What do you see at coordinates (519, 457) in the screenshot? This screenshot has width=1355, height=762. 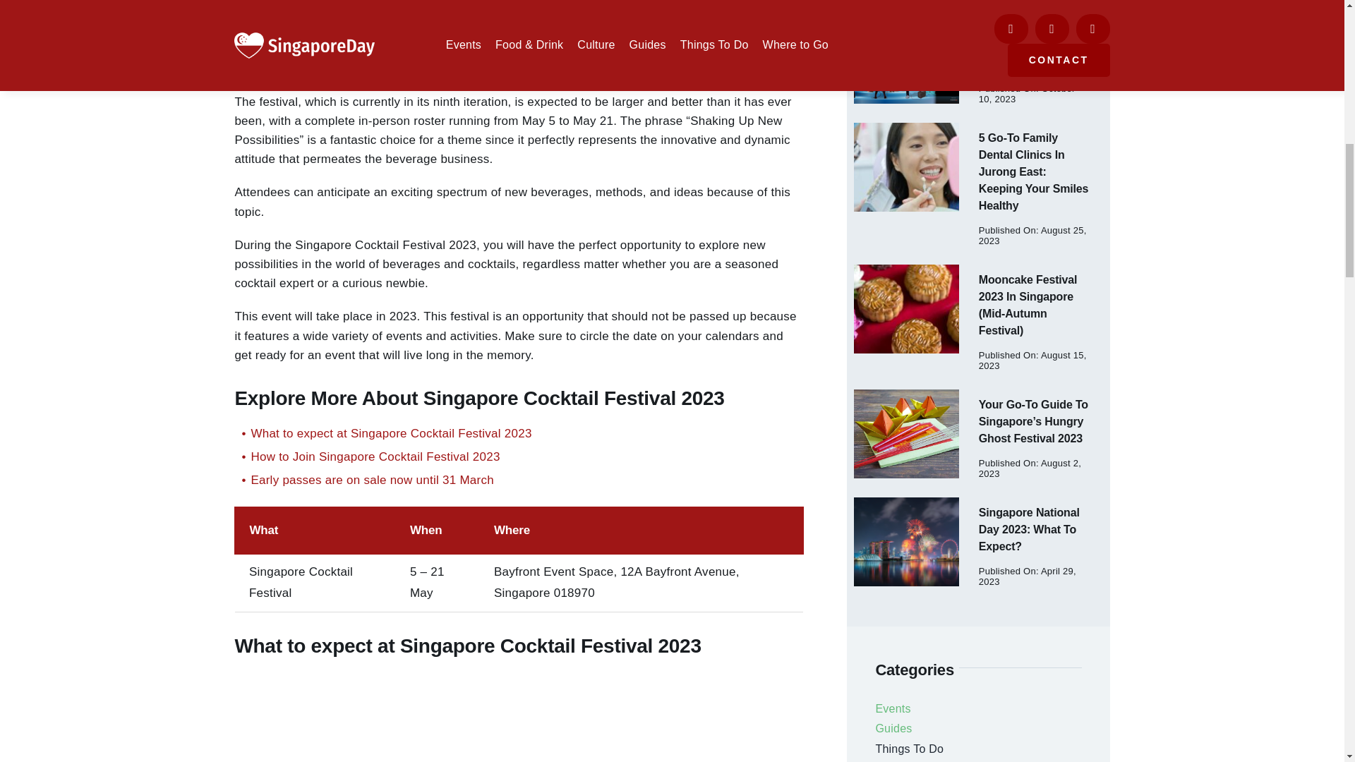 I see `How to Join Singapore Cocktail Festival 2023` at bounding box center [519, 457].